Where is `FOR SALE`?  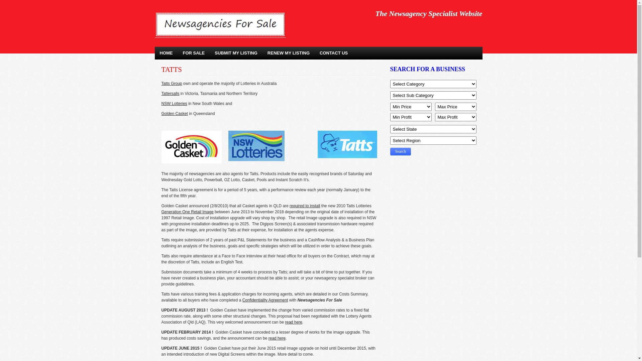 FOR SALE is located at coordinates (194, 53).